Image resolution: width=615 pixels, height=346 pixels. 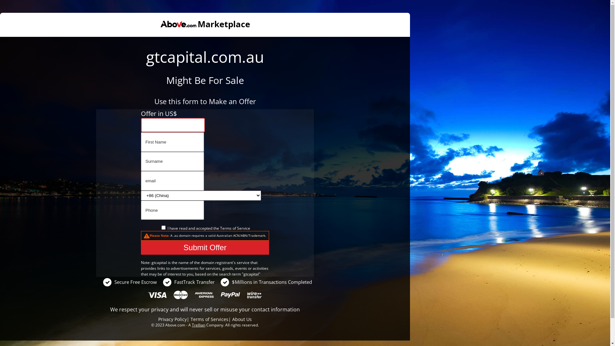 What do you see at coordinates (242, 319) in the screenshot?
I see `About Us` at bounding box center [242, 319].